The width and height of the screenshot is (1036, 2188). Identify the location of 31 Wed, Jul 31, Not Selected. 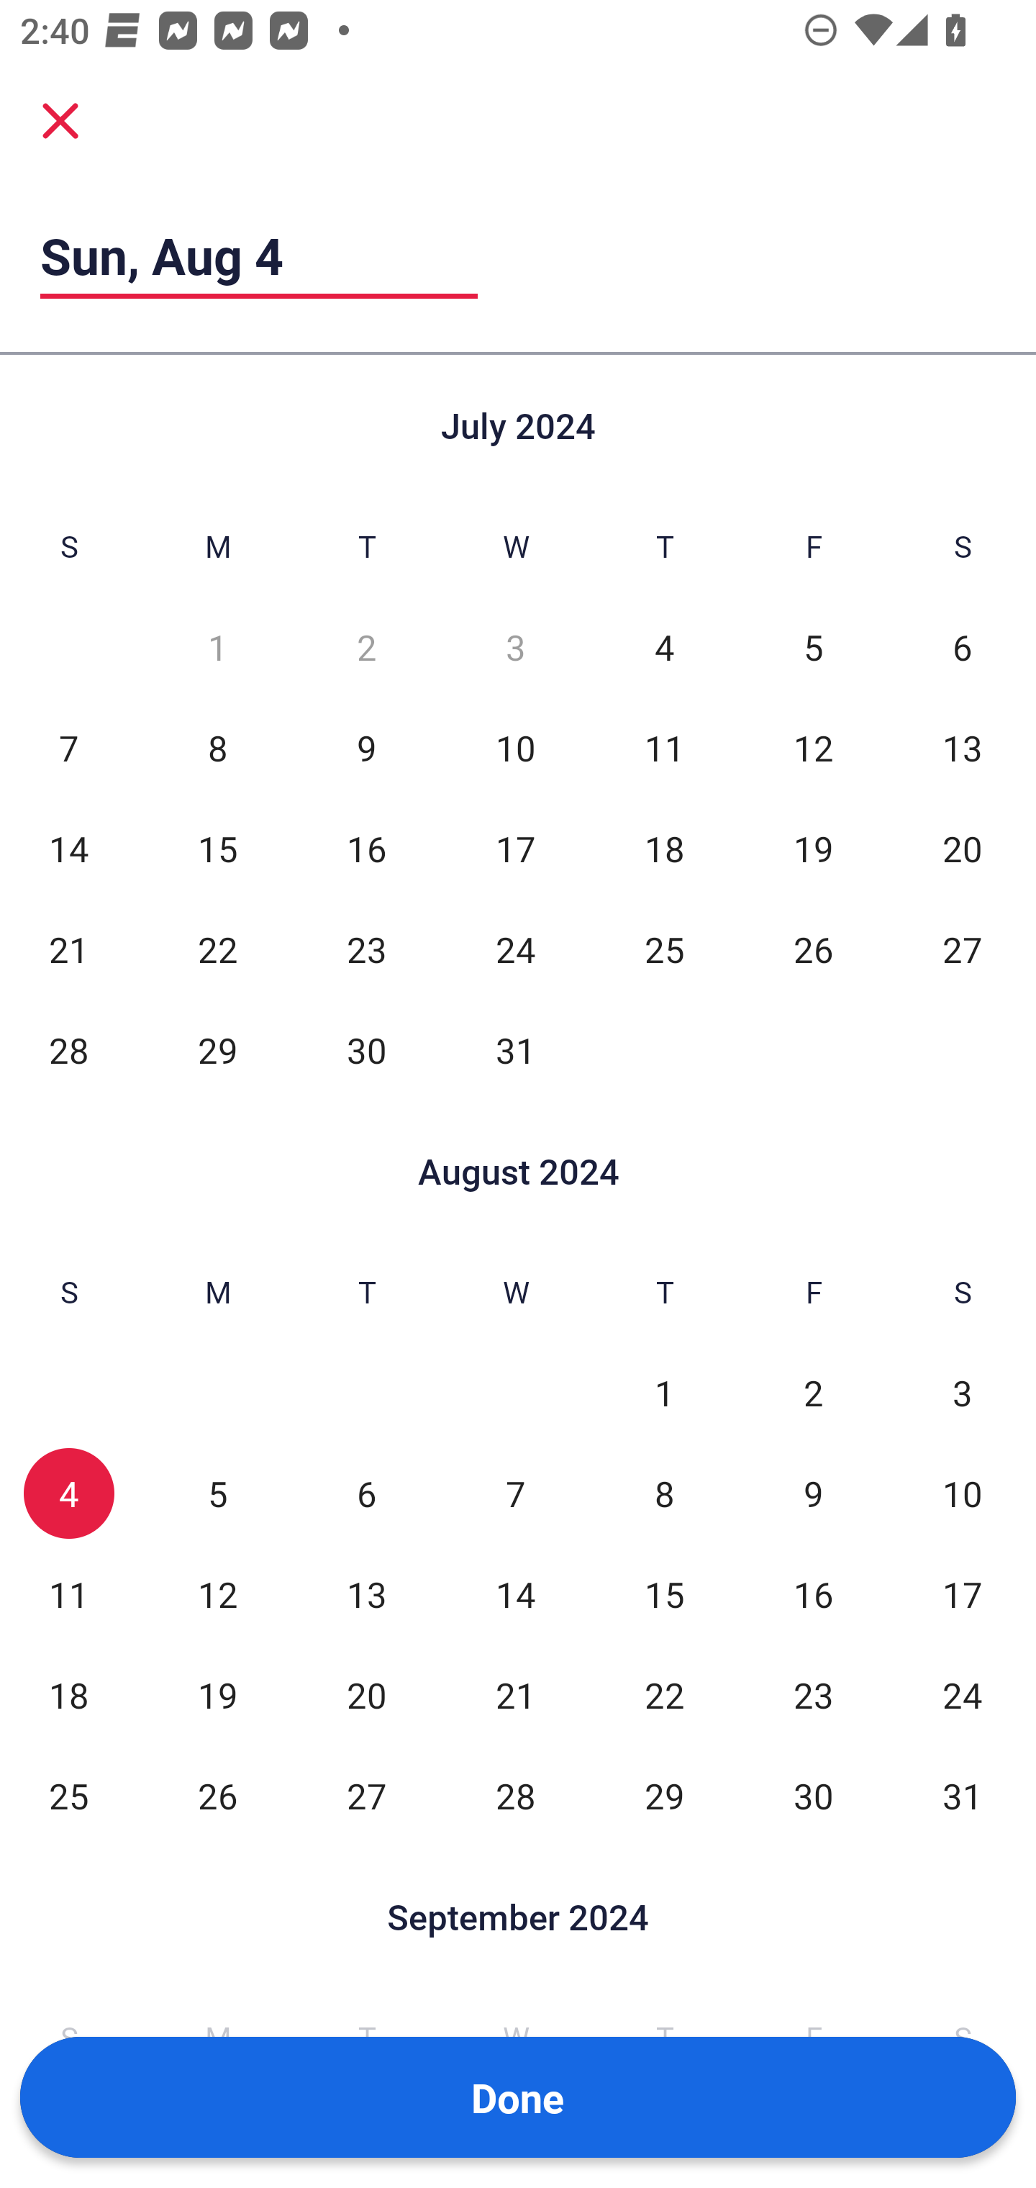
(515, 1050).